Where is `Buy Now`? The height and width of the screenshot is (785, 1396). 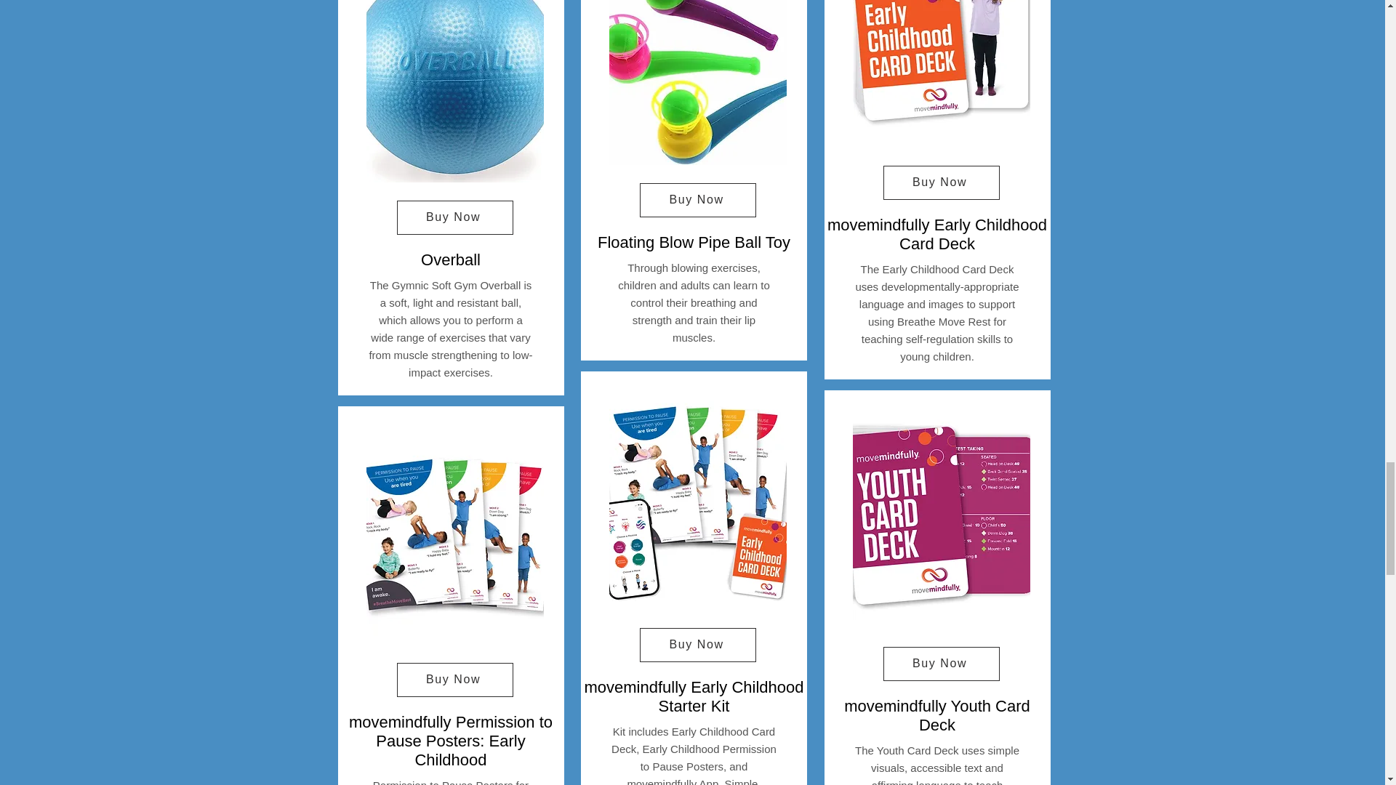
Buy Now is located at coordinates (455, 680).